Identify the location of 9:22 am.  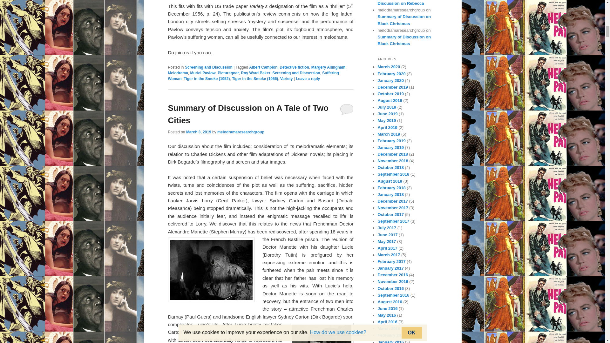
(198, 132).